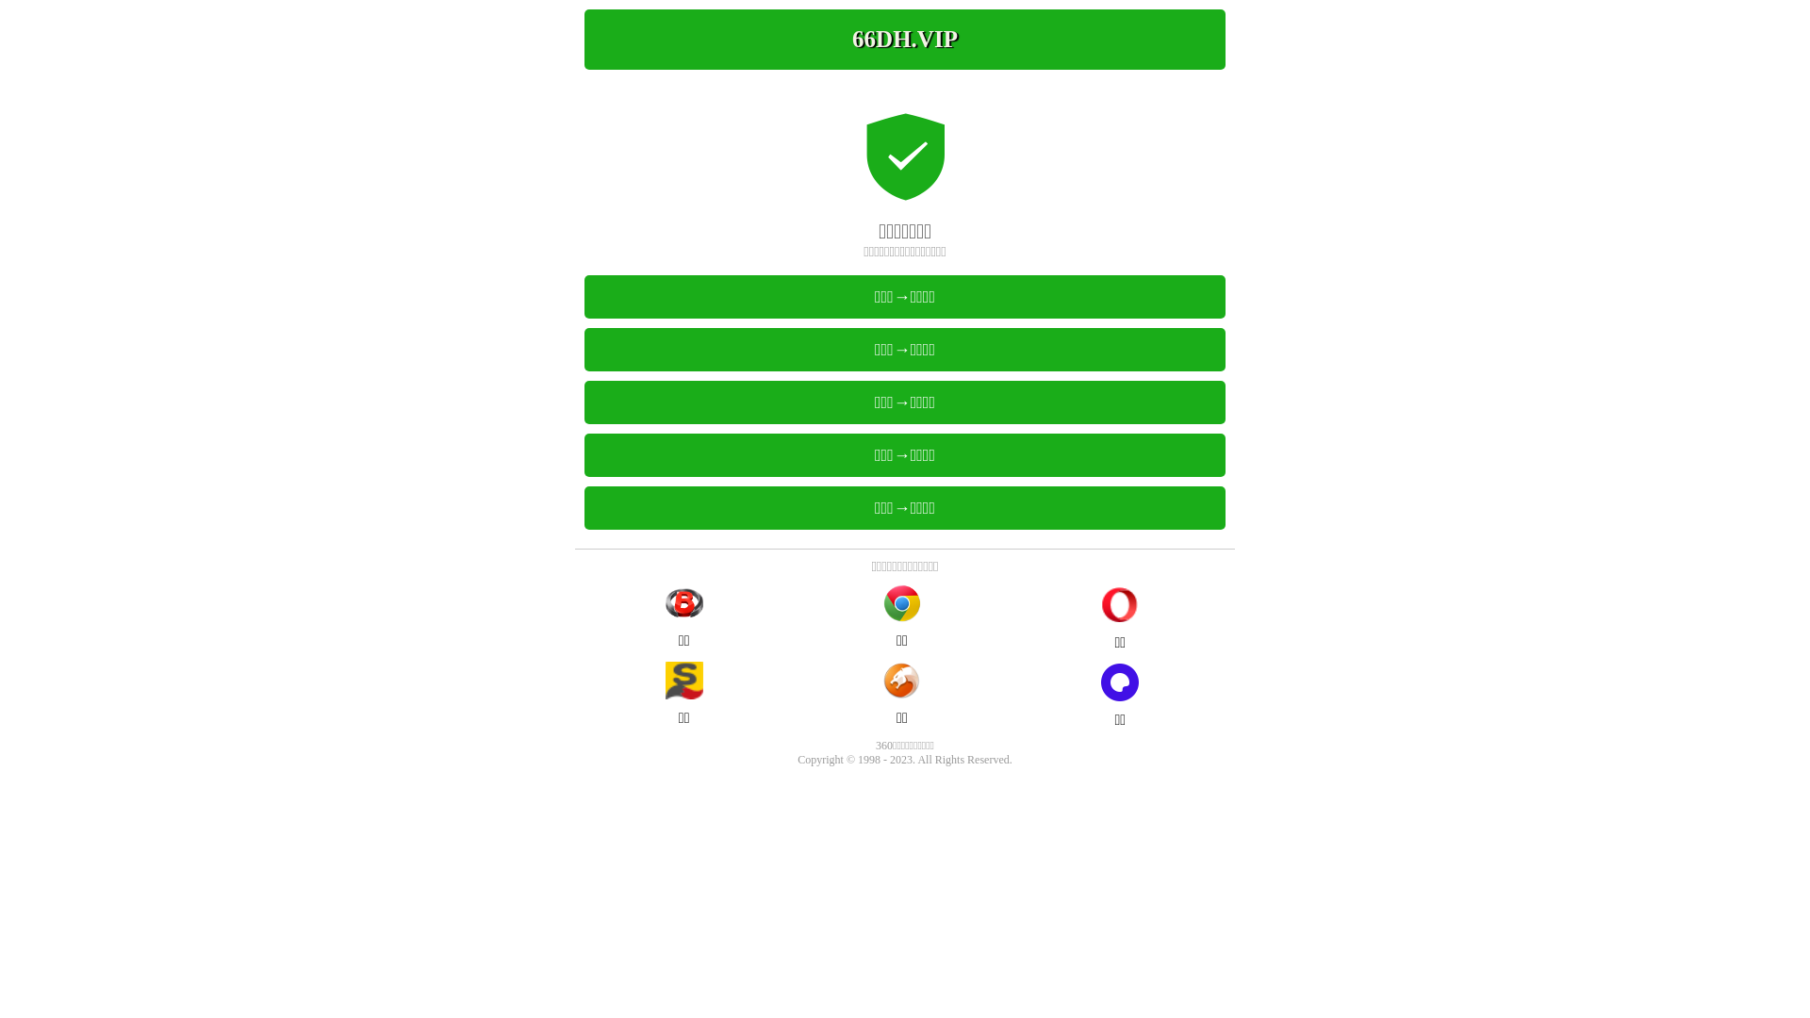 This screenshot has height=1018, width=1810. What do you see at coordinates (905, 40) in the screenshot?
I see `66DH.VIP` at bounding box center [905, 40].